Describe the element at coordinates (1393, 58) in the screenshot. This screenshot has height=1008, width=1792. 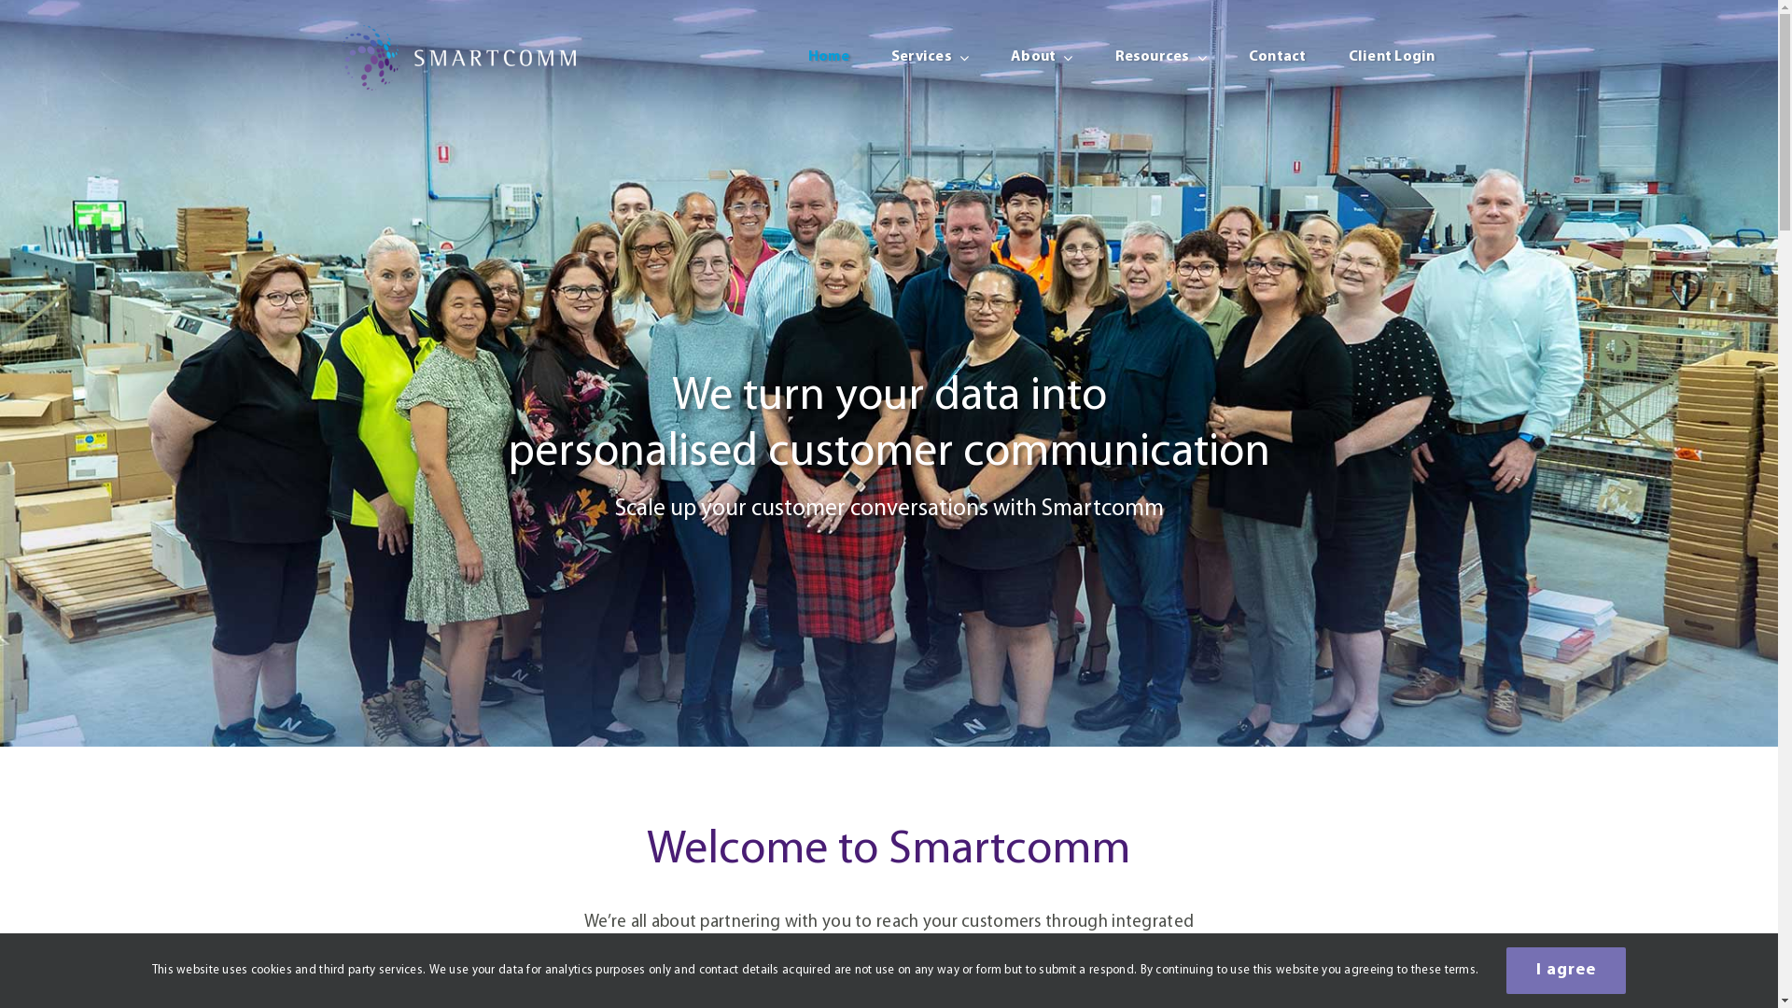
I see `Client Login` at that location.